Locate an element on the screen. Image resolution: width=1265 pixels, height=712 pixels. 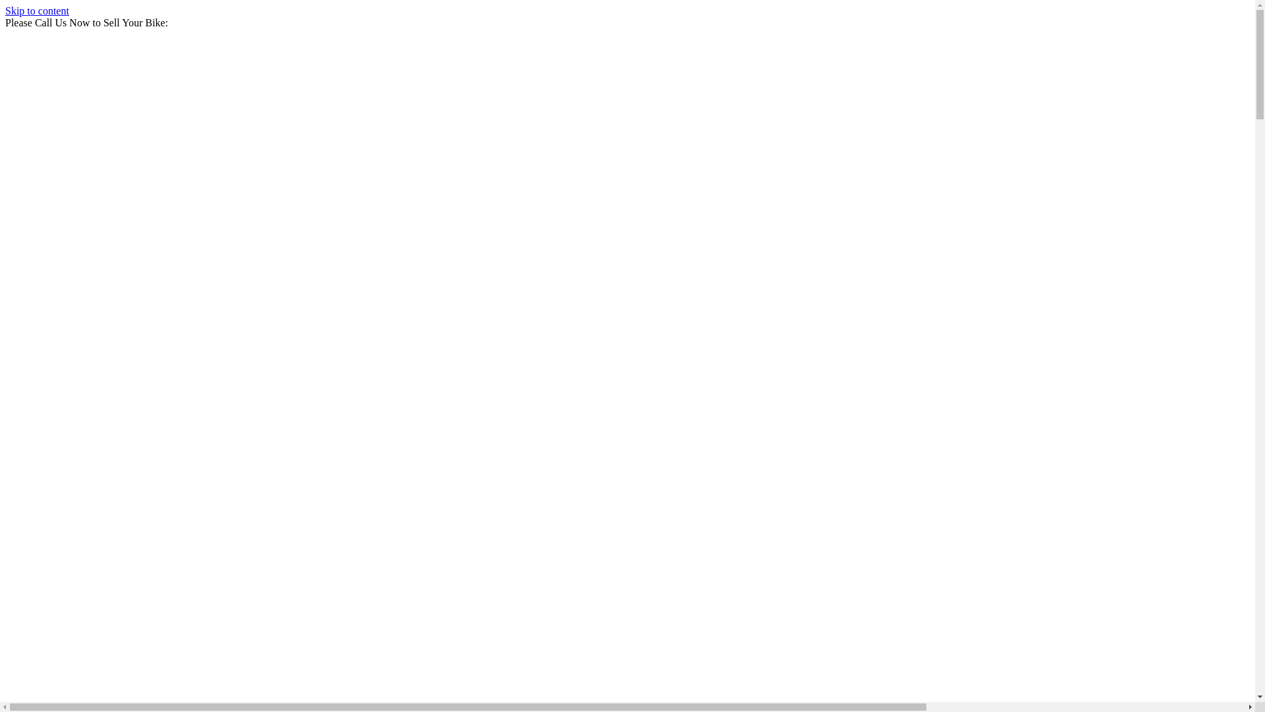
0408795705 is located at coordinates (197, 22).